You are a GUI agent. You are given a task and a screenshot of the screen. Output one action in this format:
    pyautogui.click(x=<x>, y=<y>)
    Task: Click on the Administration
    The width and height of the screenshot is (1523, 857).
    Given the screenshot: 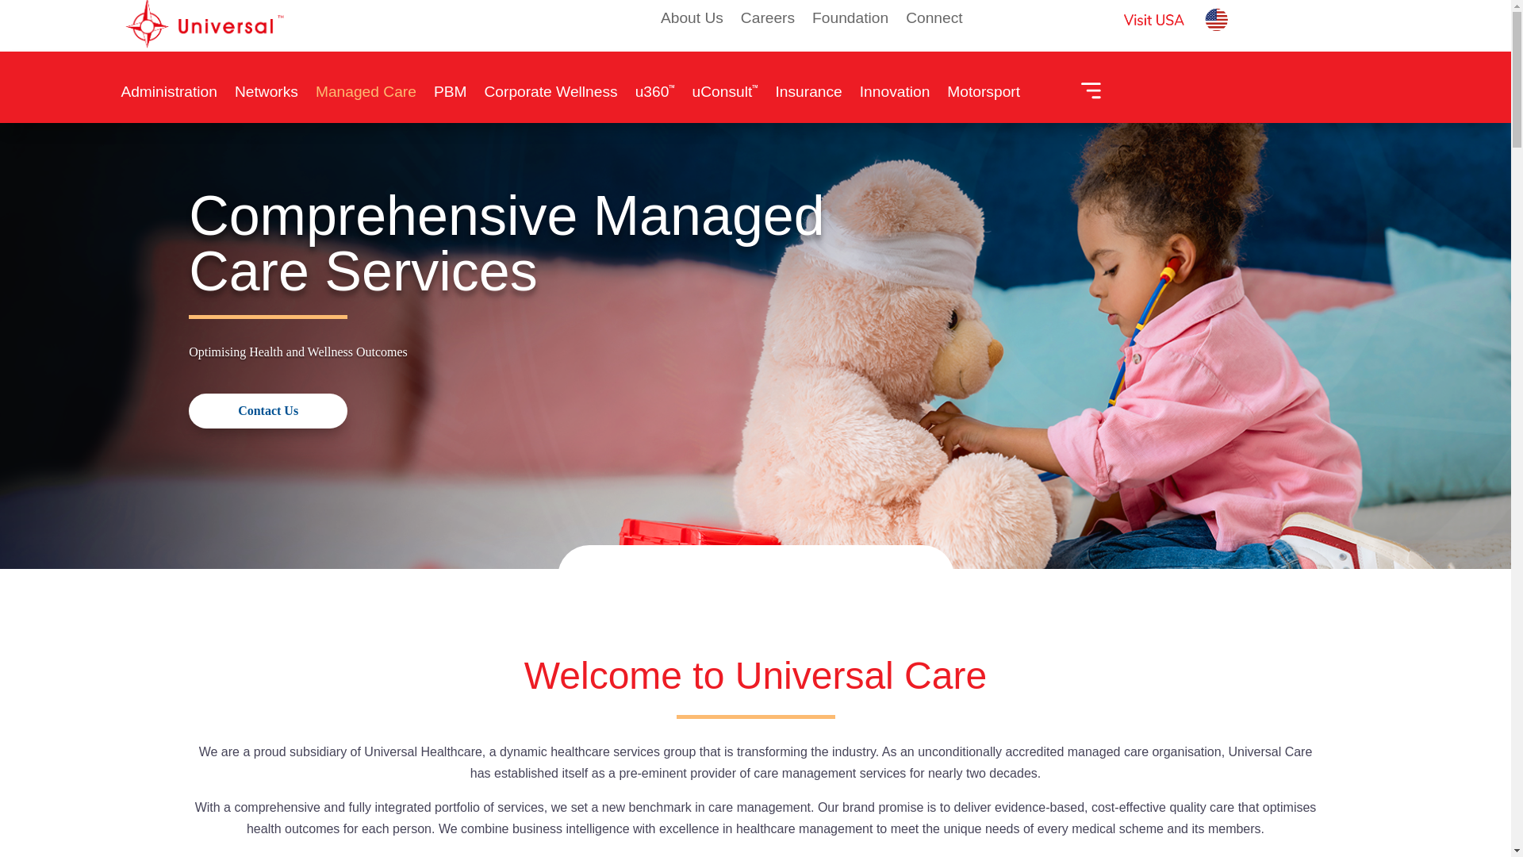 What is the action you would take?
    pyautogui.click(x=168, y=96)
    